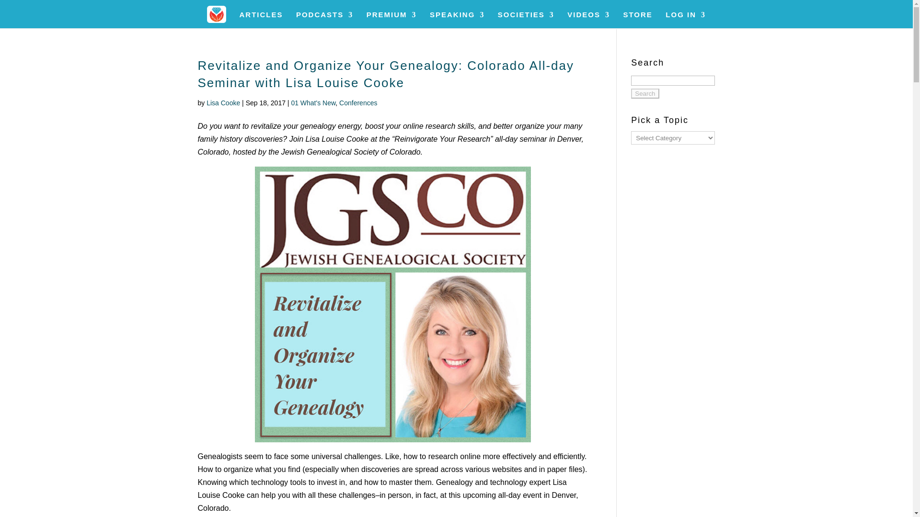 The height and width of the screenshot is (517, 920). What do you see at coordinates (637, 20) in the screenshot?
I see `STORE` at bounding box center [637, 20].